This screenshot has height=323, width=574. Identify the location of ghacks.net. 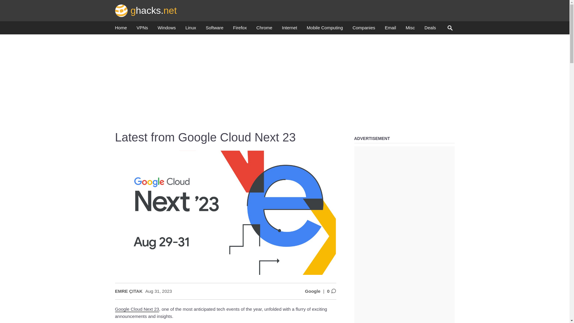
(146, 10).